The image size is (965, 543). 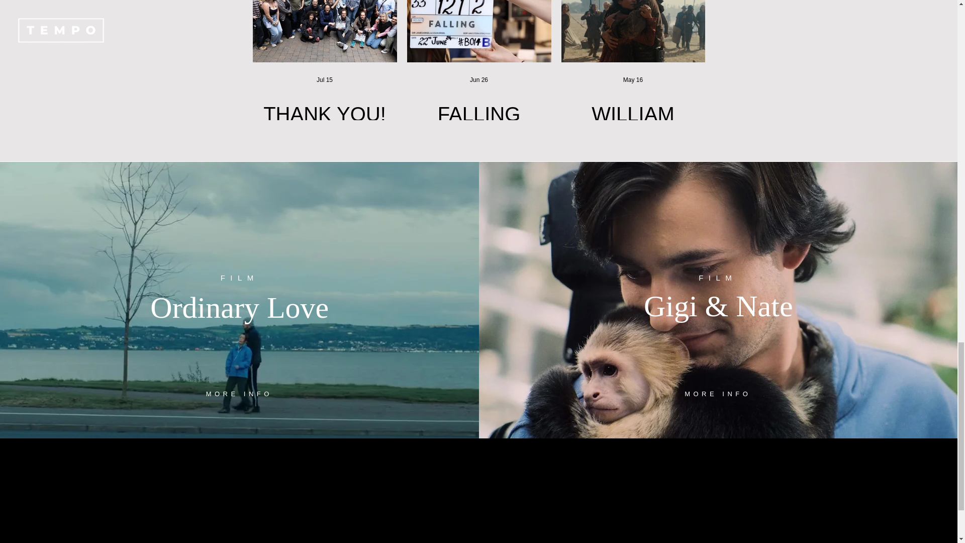 What do you see at coordinates (479, 80) in the screenshot?
I see `Jun 26` at bounding box center [479, 80].